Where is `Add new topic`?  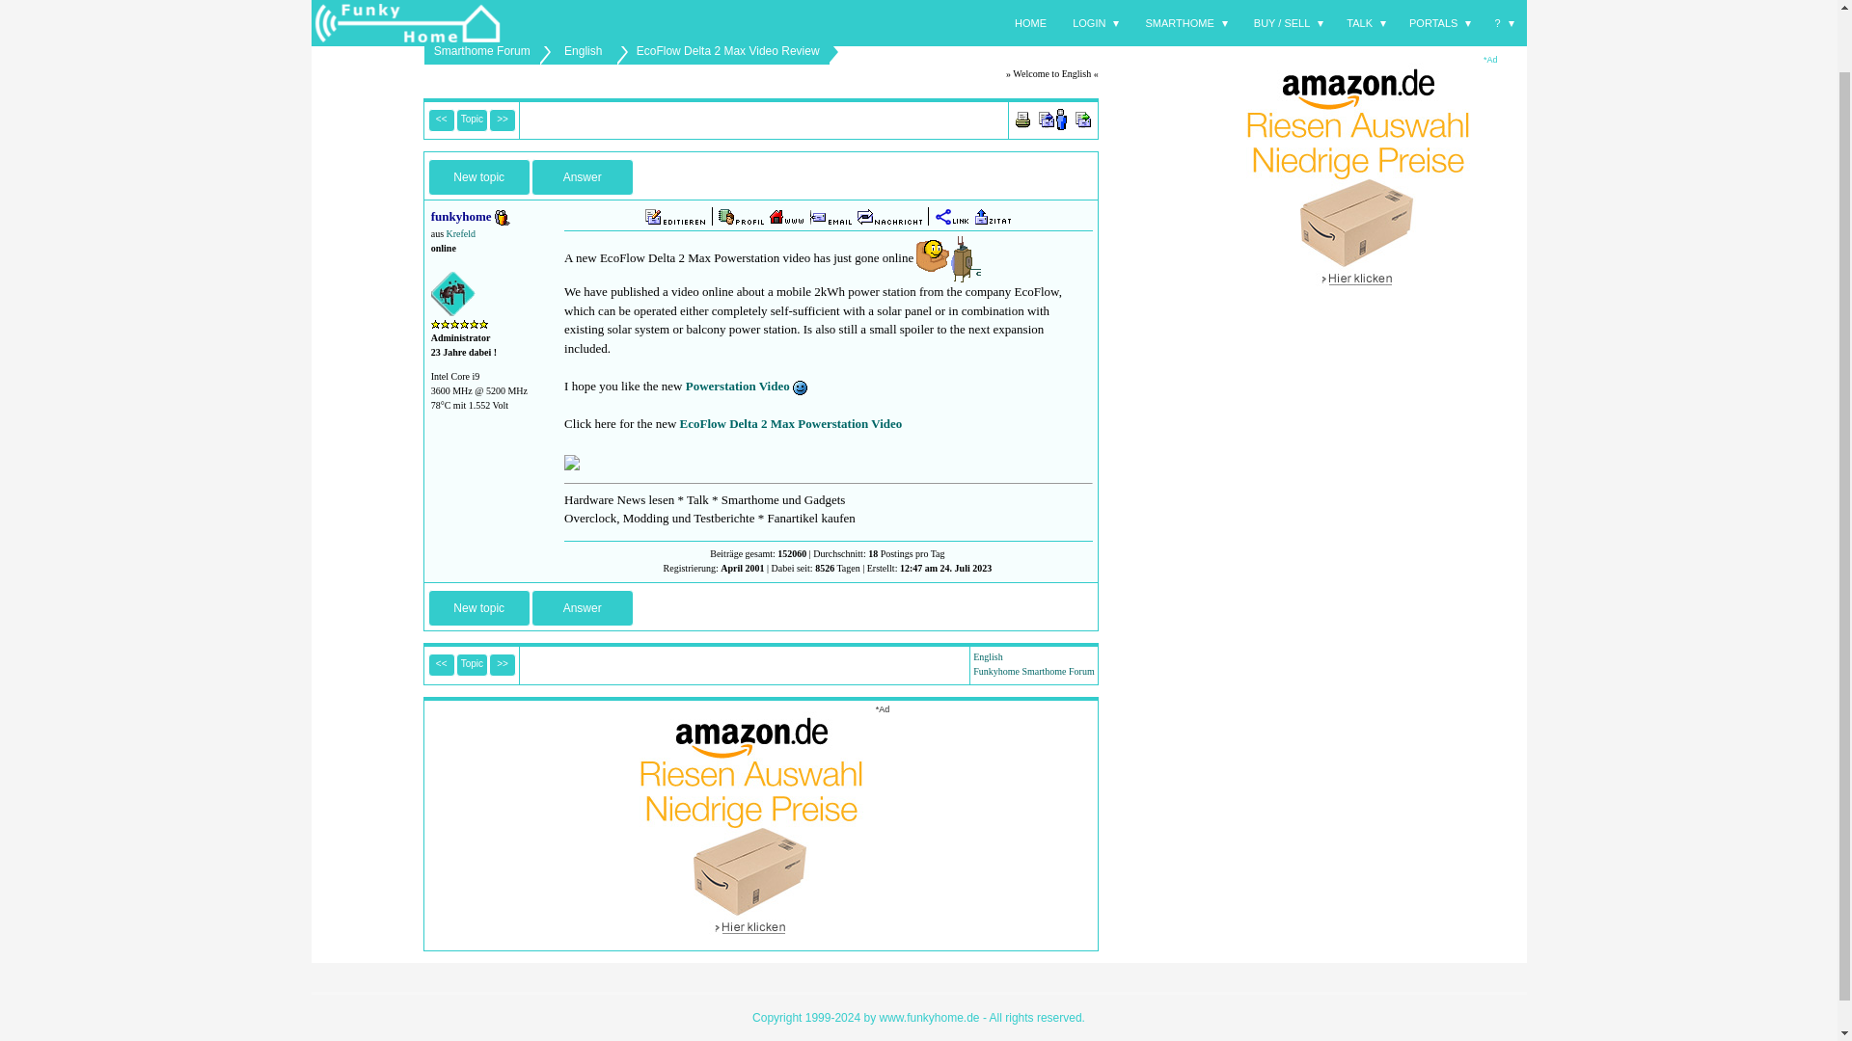 Add new topic is located at coordinates (478, 608).